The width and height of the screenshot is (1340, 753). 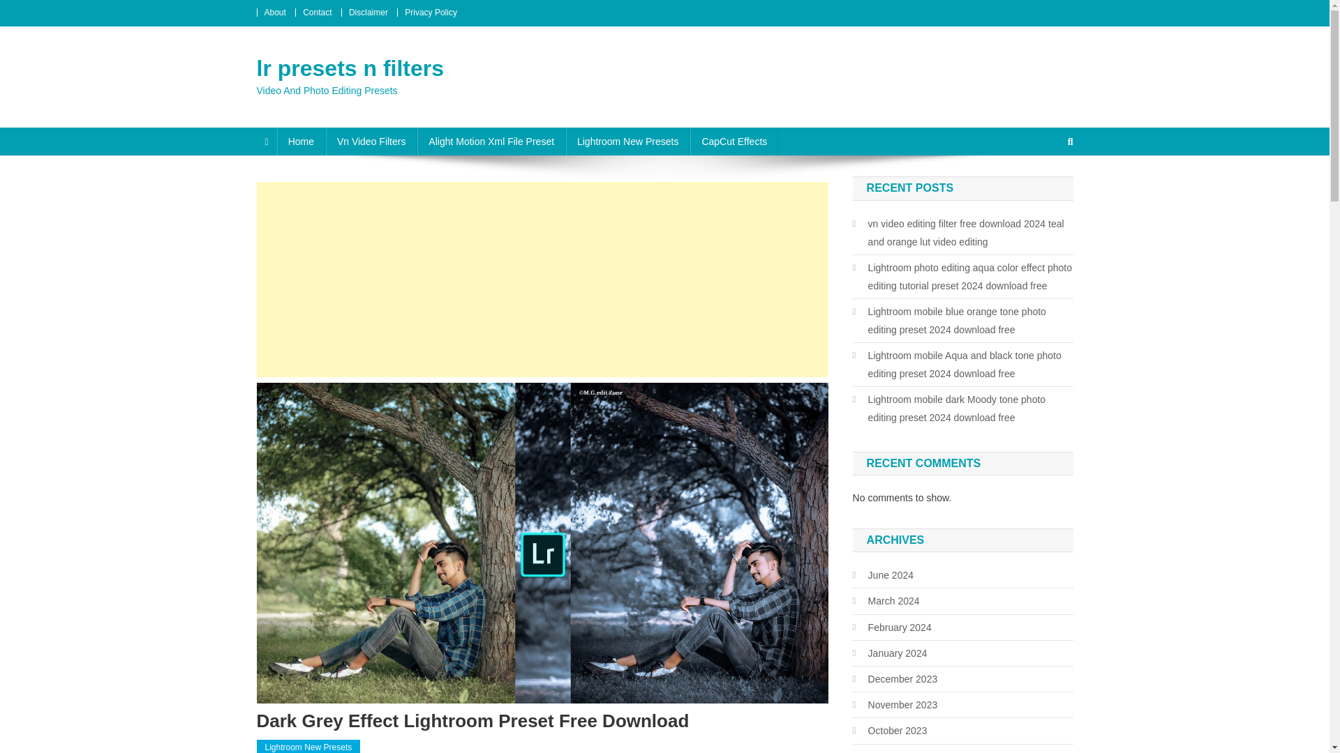 What do you see at coordinates (1043, 188) in the screenshot?
I see `Search` at bounding box center [1043, 188].